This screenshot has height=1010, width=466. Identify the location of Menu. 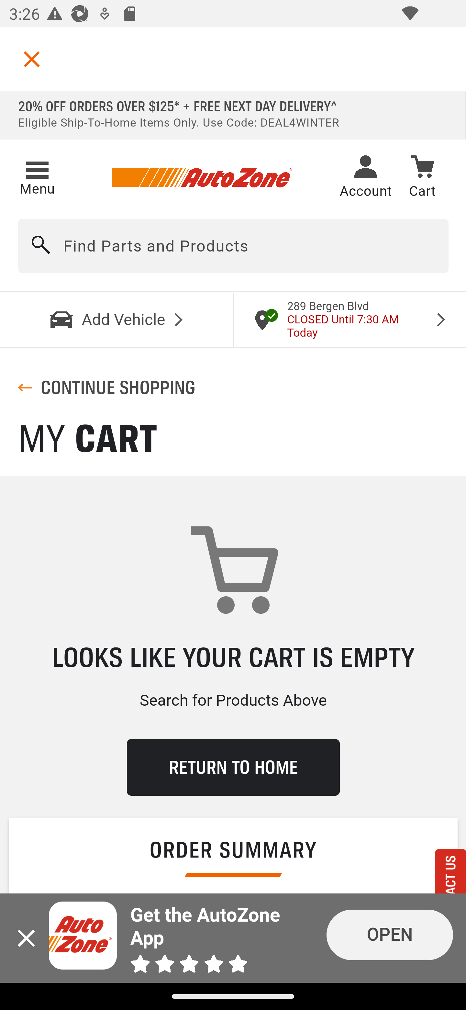
(37, 176).